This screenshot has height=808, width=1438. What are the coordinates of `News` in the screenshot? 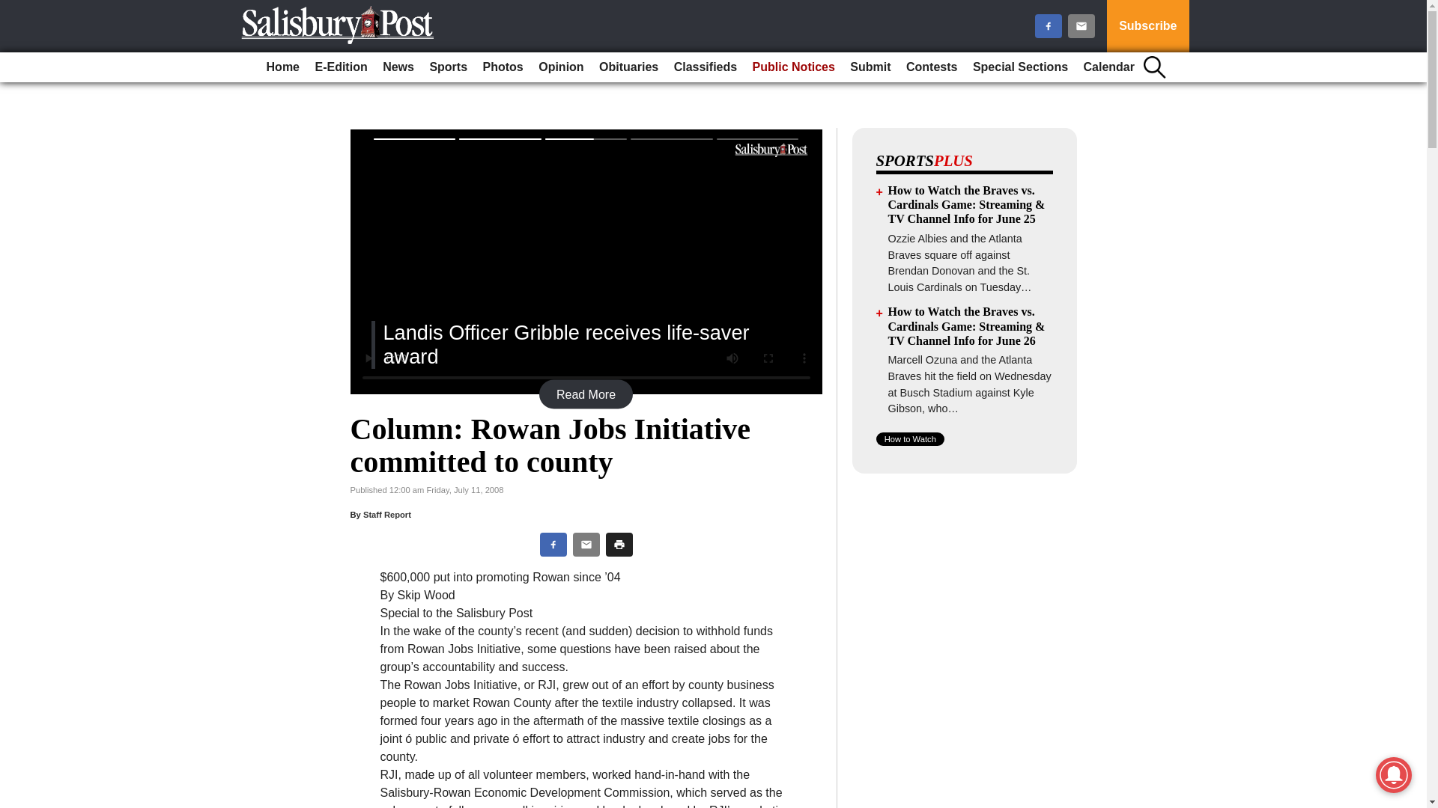 It's located at (398, 67).